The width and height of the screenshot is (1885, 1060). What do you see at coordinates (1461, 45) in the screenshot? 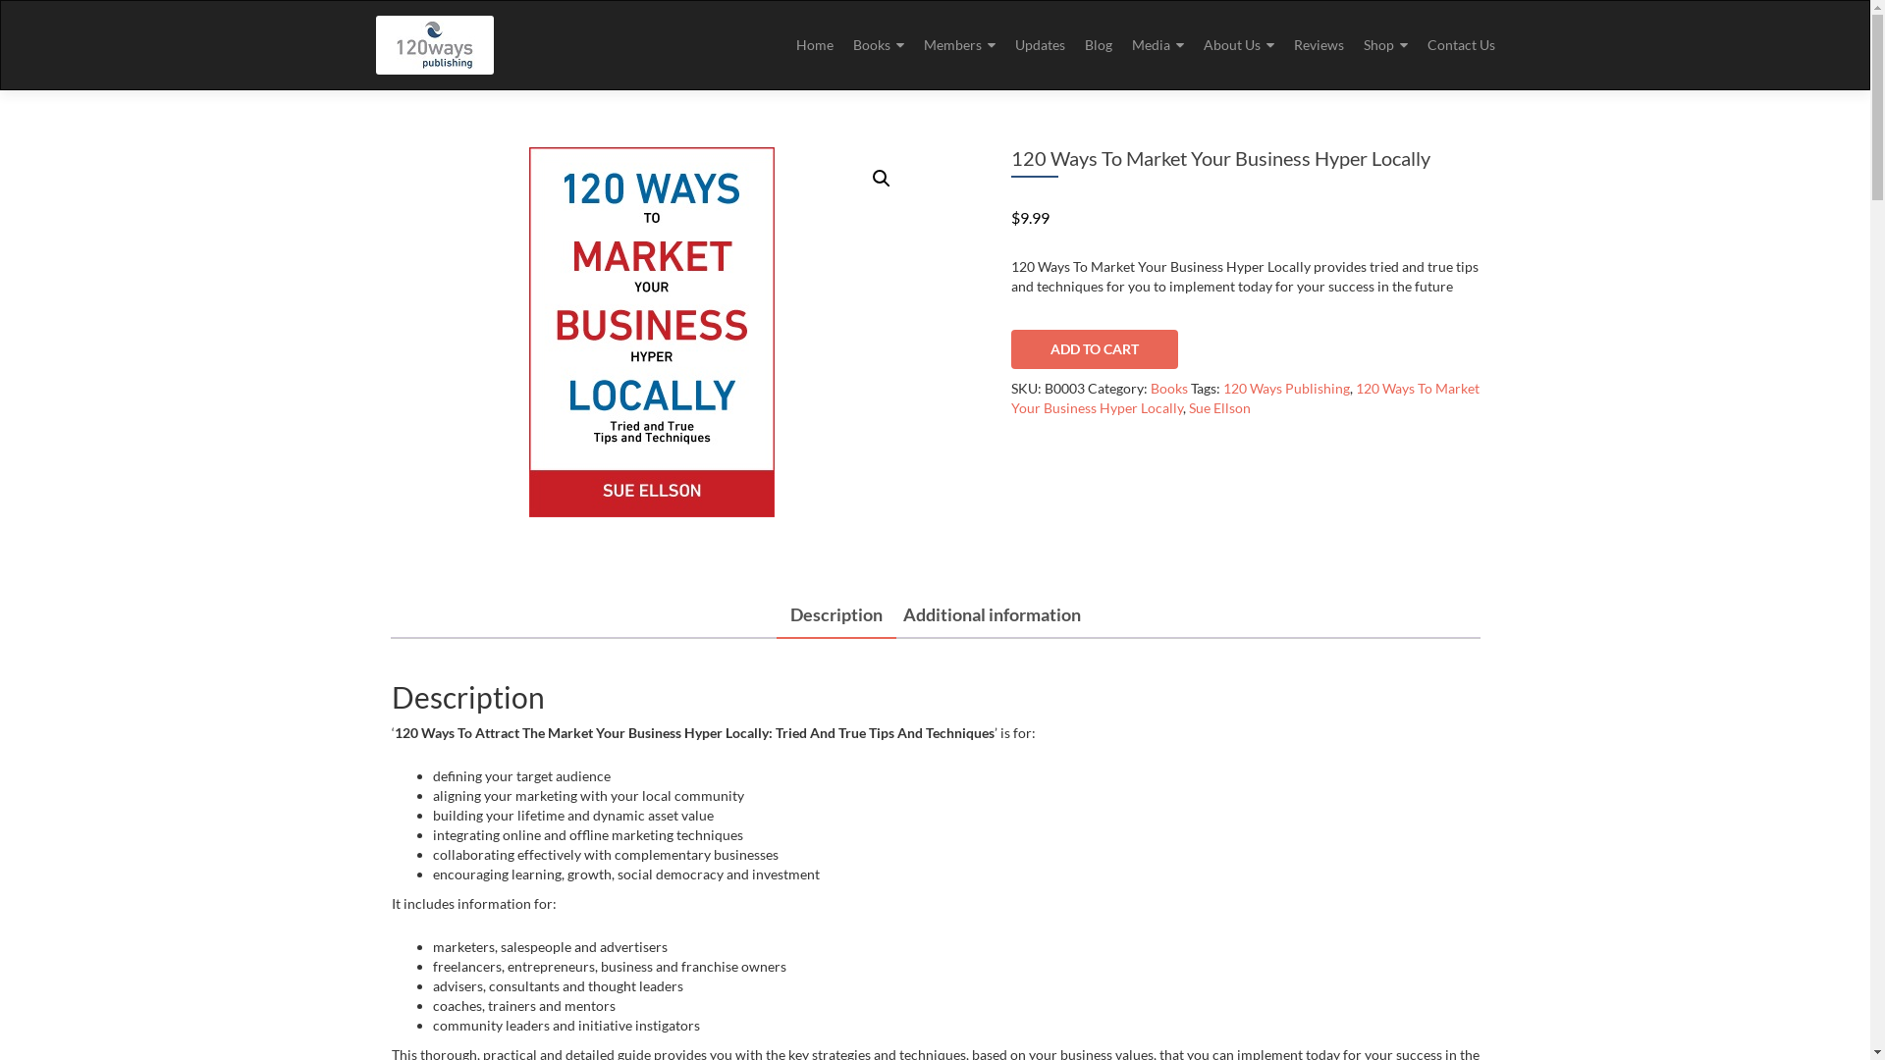
I see `Contact Us` at bounding box center [1461, 45].